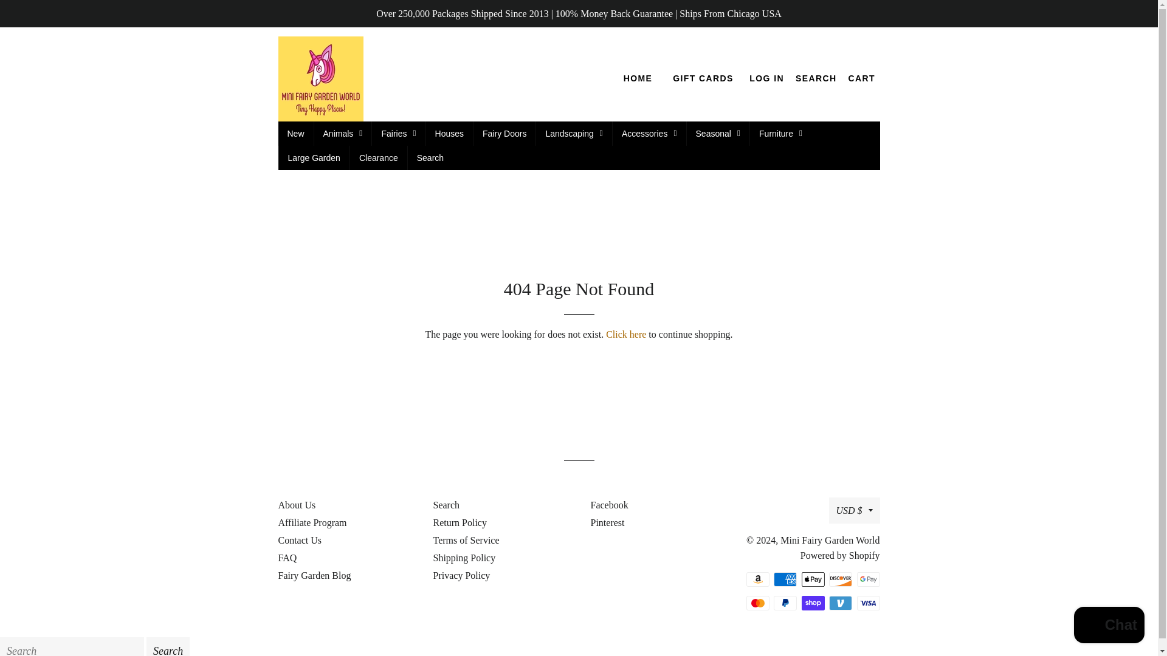 Image resolution: width=1167 pixels, height=656 pixels. Describe the element at coordinates (757, 603) in the screenshot. I see `Mastercard` at that location.